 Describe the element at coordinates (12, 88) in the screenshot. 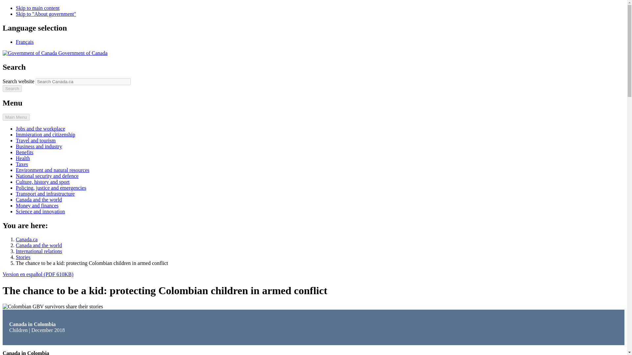

I see `Search` at that location.